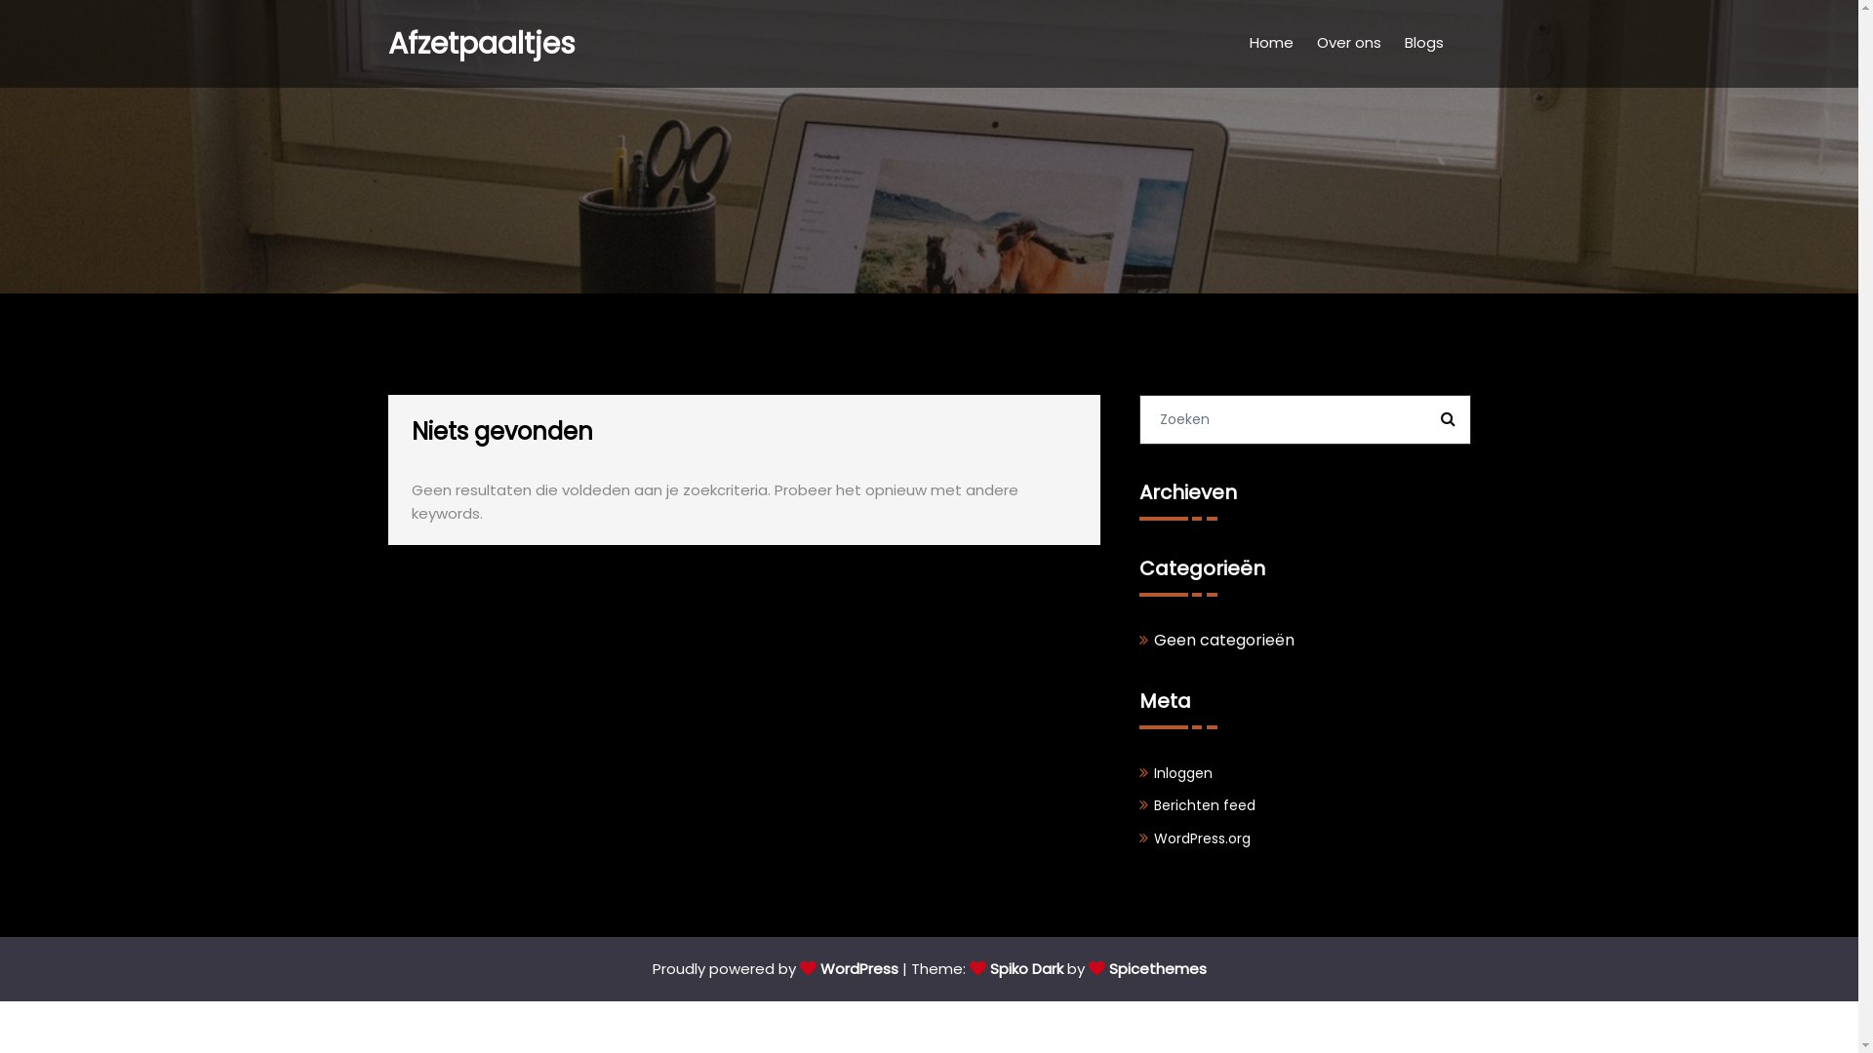 This screenshot has width=1873, height=1053. What do you see at coordinates (1016, 969) in the screenshot?
I see `Spiko Dark` at bounding box center [1016, 969].